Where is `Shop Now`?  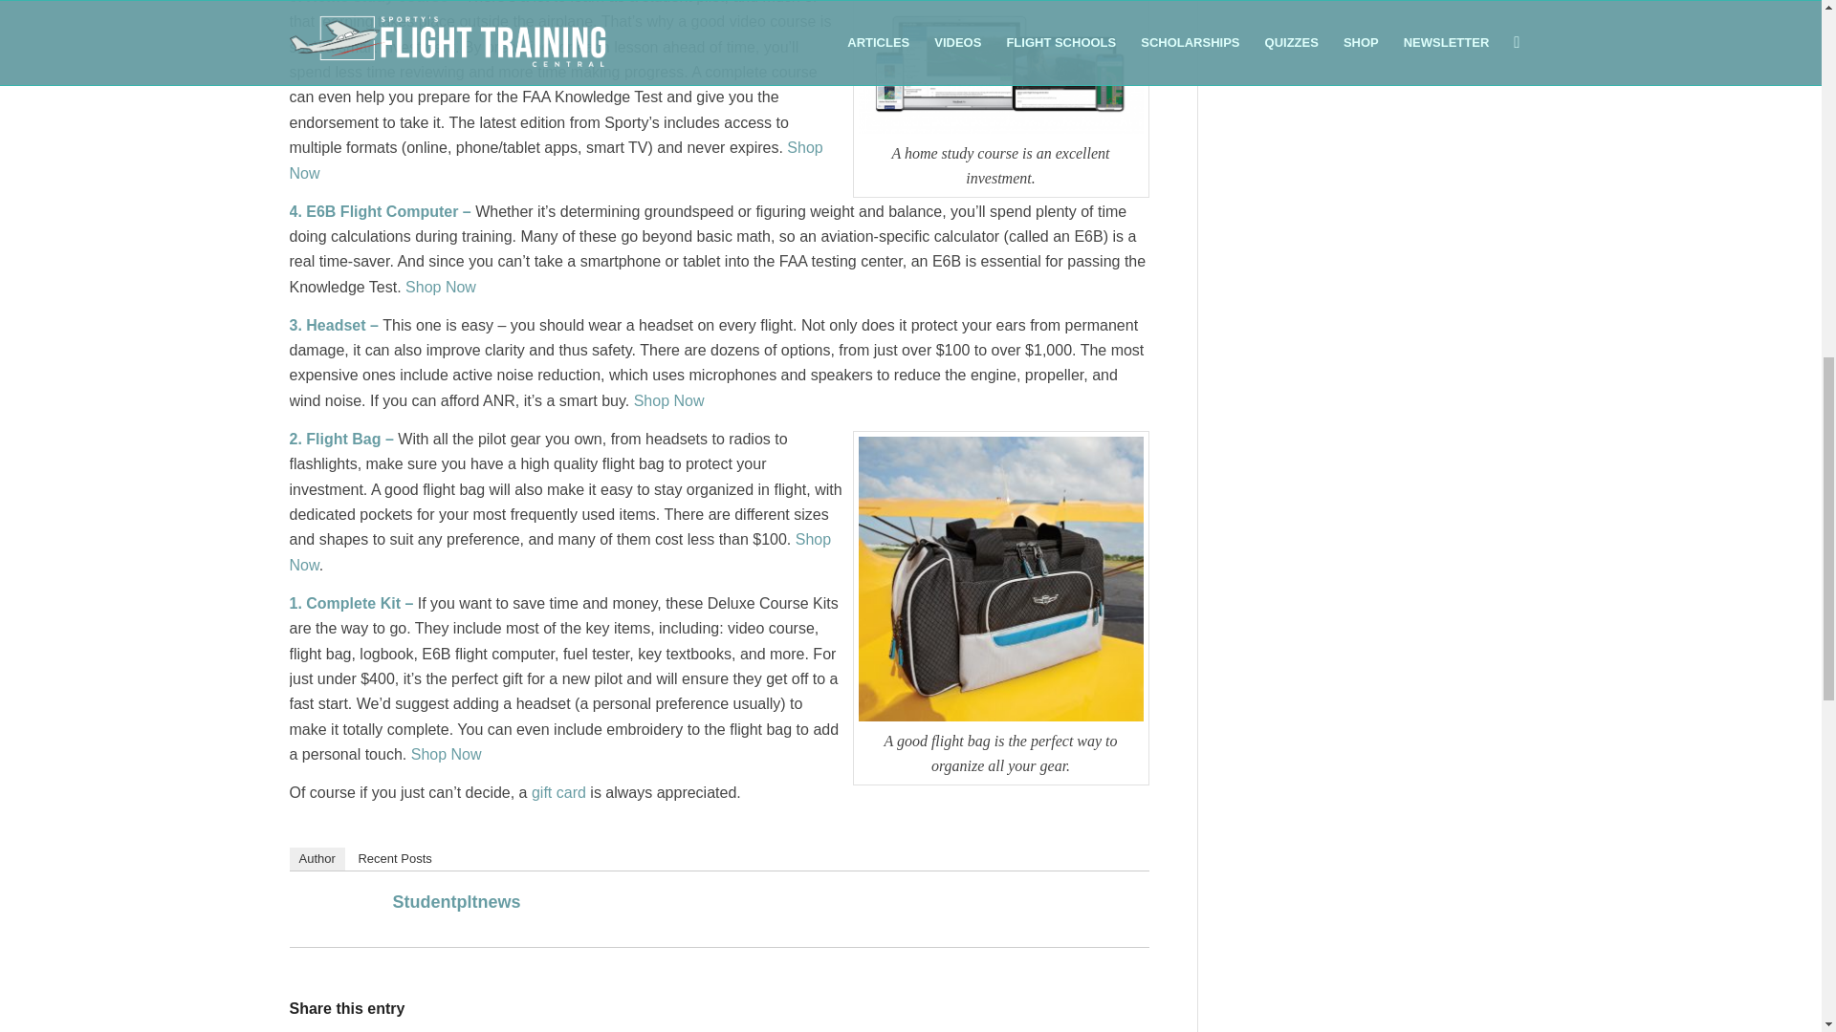
Shop Now is located at coordinates (555, 160).